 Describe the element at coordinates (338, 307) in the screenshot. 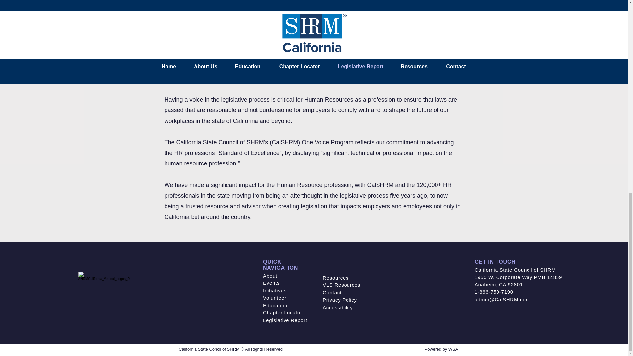

I see `Accessibility` at that location.